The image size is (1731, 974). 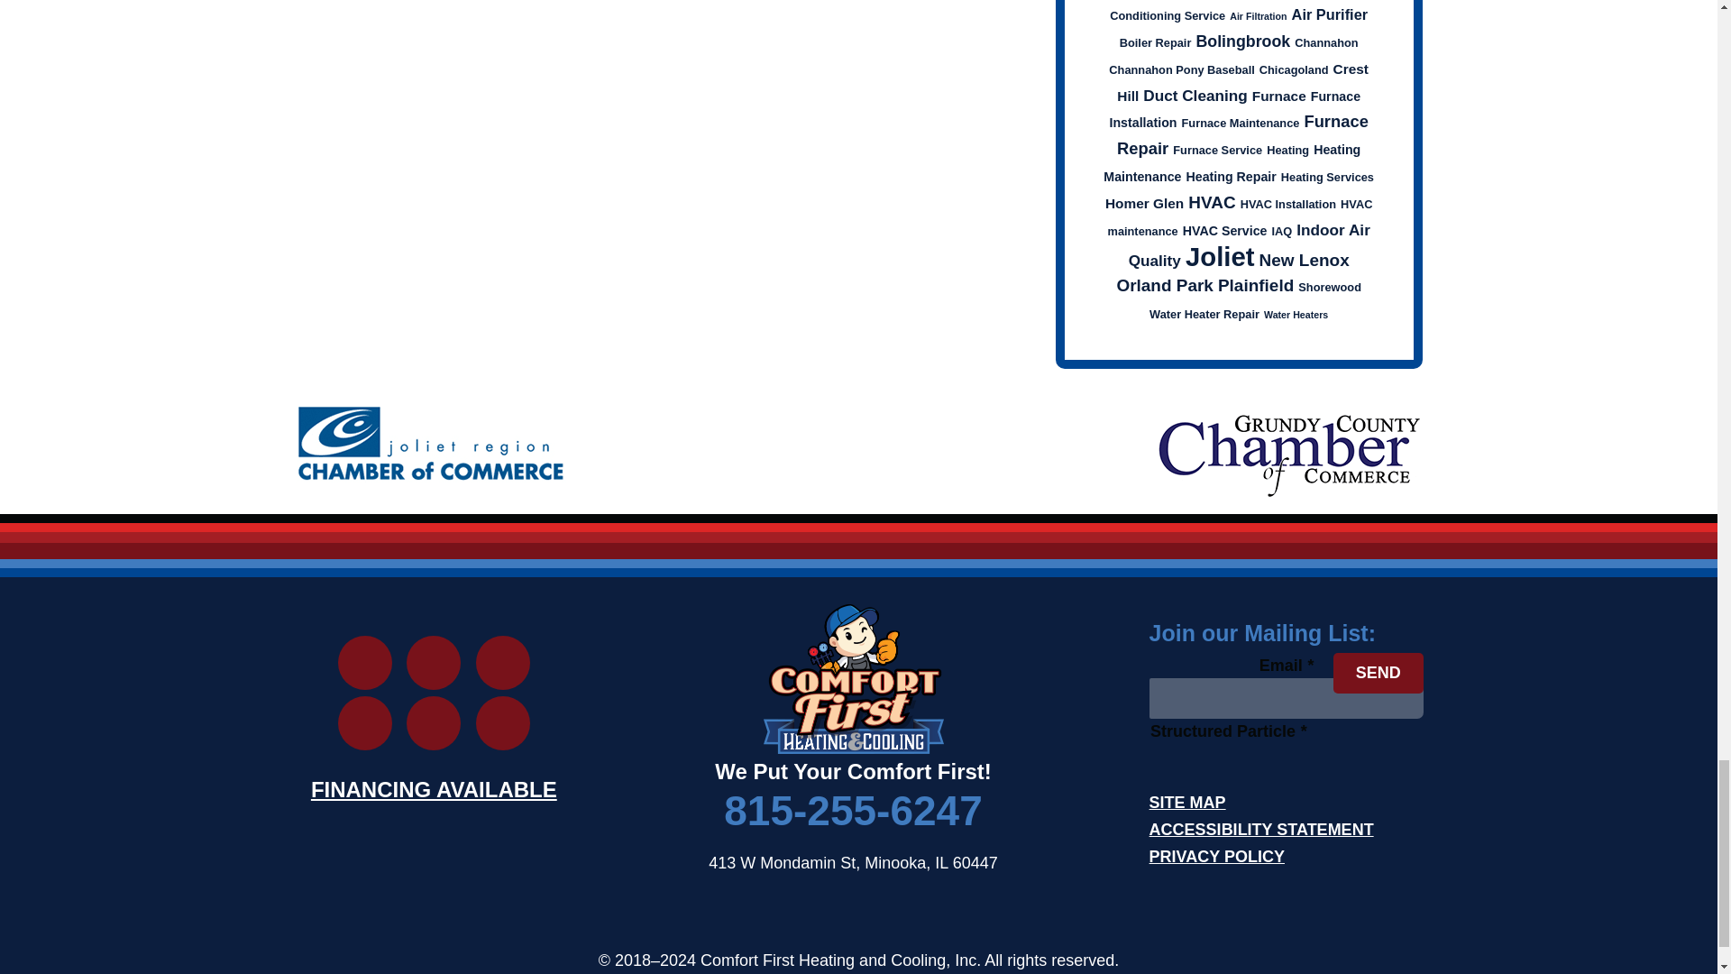 What do you see at coordinates (364, 662) in the screenshot?
I see `Comfort First Heating and Cooling, Inc. on Instagram` at bounding box center [364, 662].